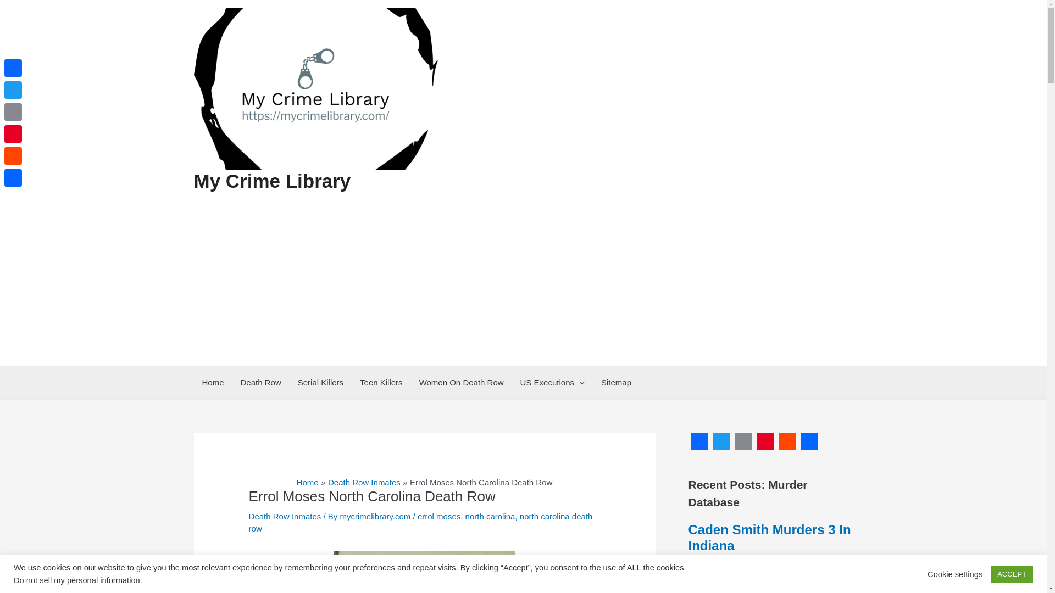 The width and height of the screenshot is (1055, 593). I want to click on Death Row Inmates, so click(285, 516).